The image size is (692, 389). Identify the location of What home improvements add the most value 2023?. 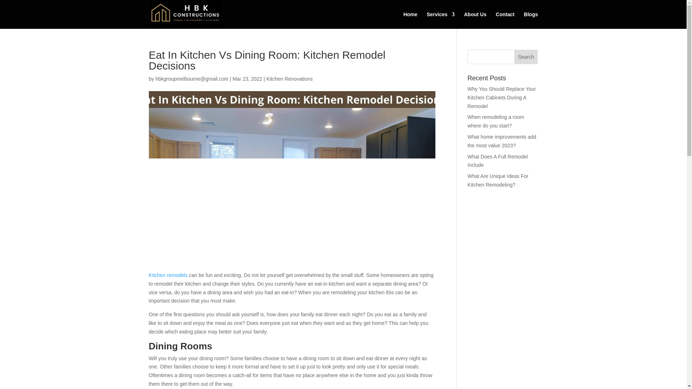
(502, 141).